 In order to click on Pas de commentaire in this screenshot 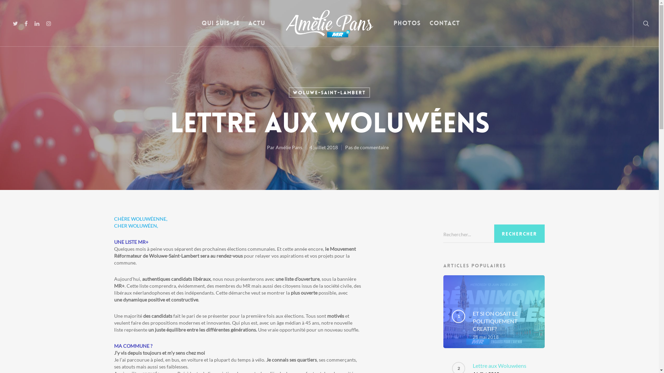, I will do `click(367, 147)`.